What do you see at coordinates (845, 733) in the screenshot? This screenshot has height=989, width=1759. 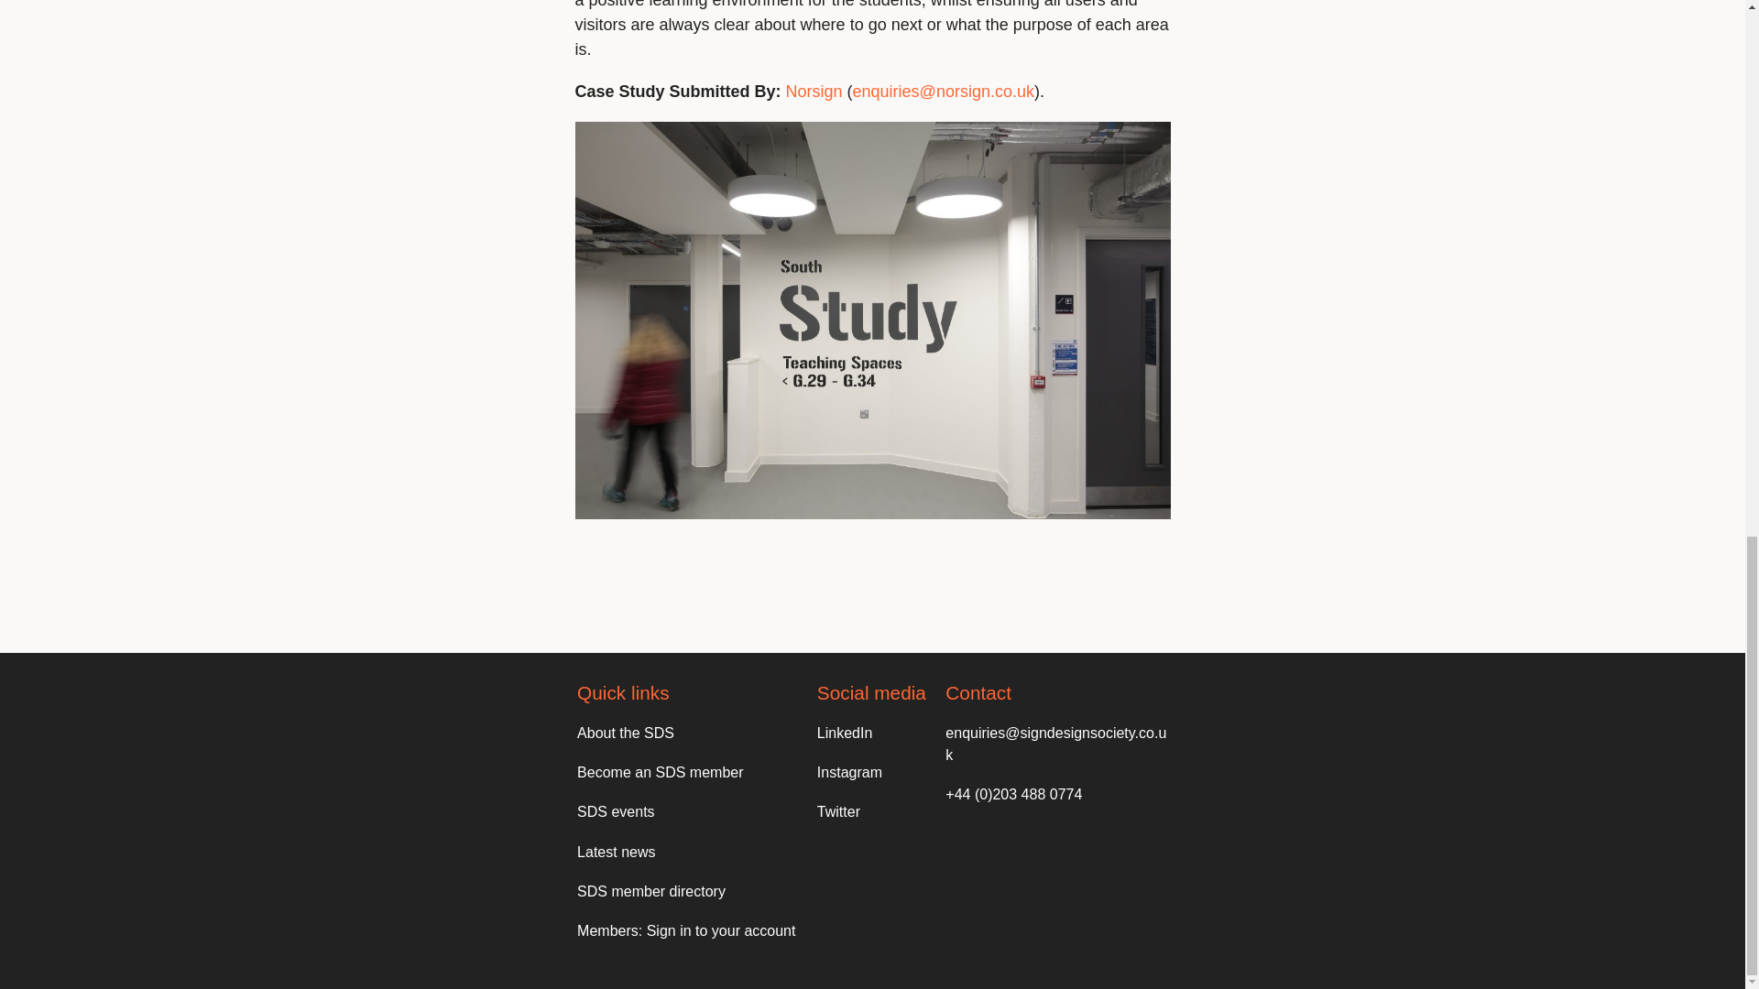 I see `LinkedIn` at bounding box center [845, 733].